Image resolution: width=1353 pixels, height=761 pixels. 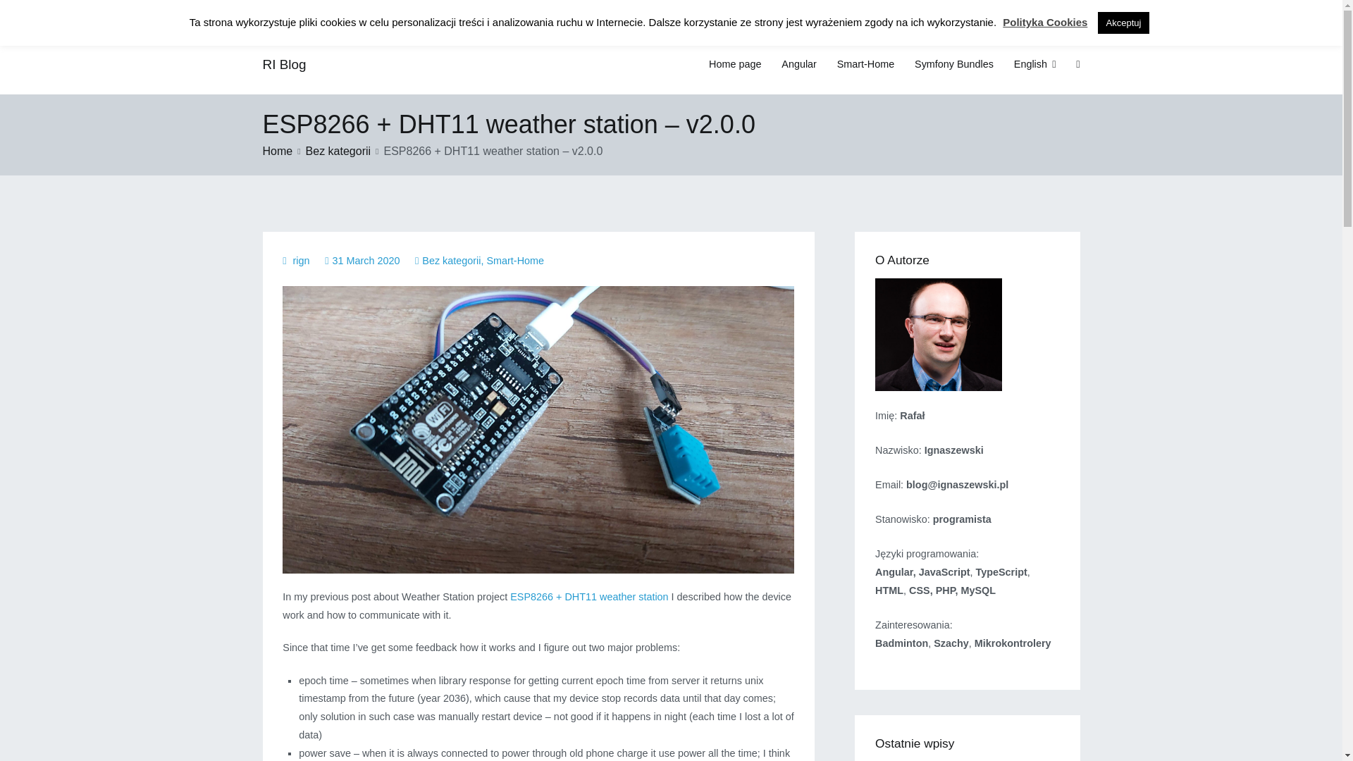 I want to click on Symfony Bundles, so click(x=953, y=64).